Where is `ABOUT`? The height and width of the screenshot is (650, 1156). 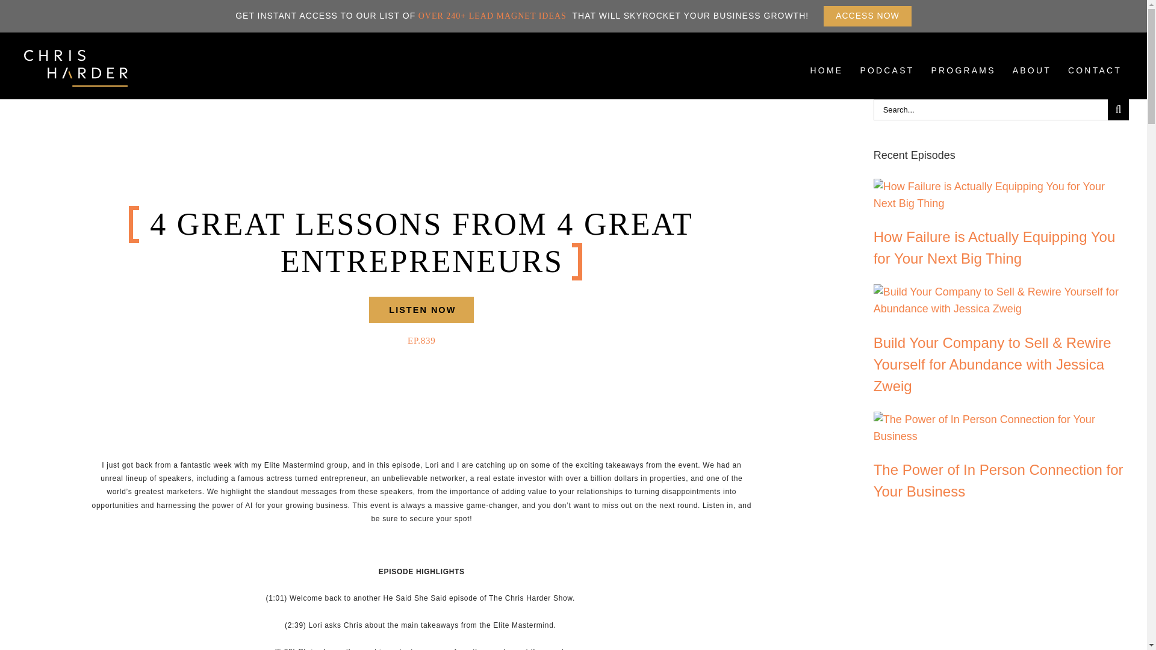
ABOUT is located at coordinates (963, 79).